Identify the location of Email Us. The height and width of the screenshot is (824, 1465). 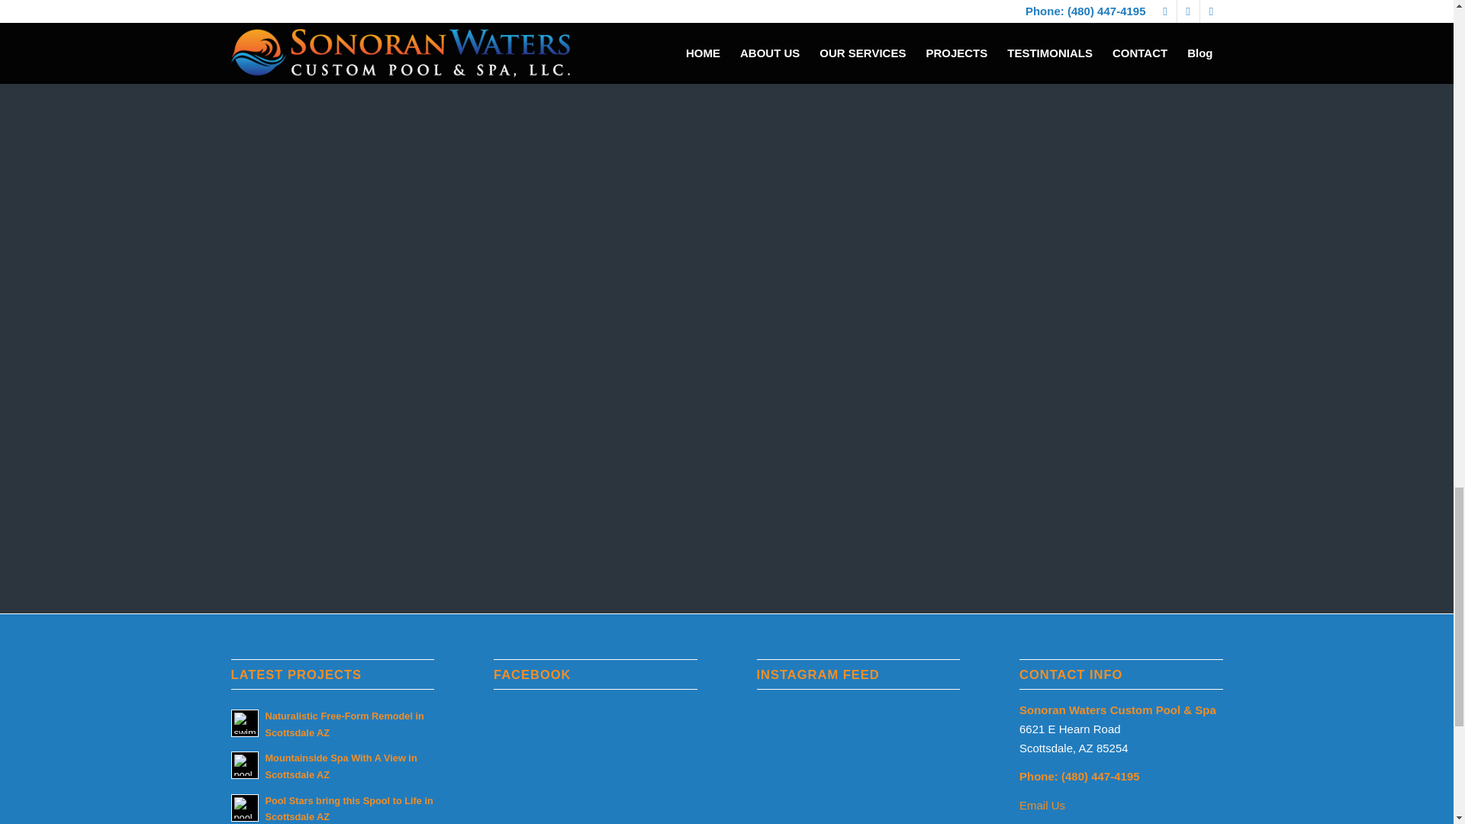
(1042, 804).